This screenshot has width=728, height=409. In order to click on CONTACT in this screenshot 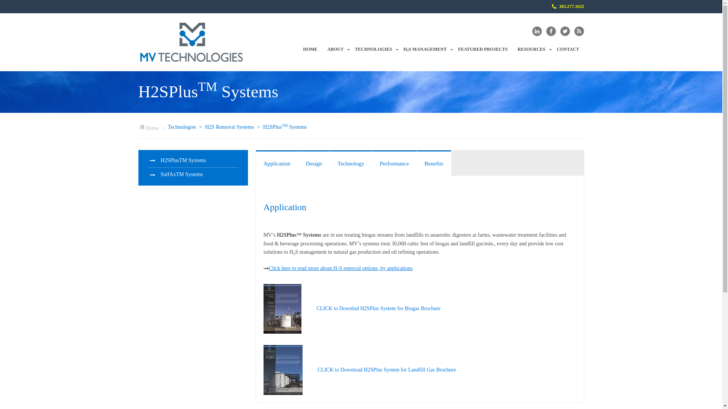, I will do `click(568, 49)`.